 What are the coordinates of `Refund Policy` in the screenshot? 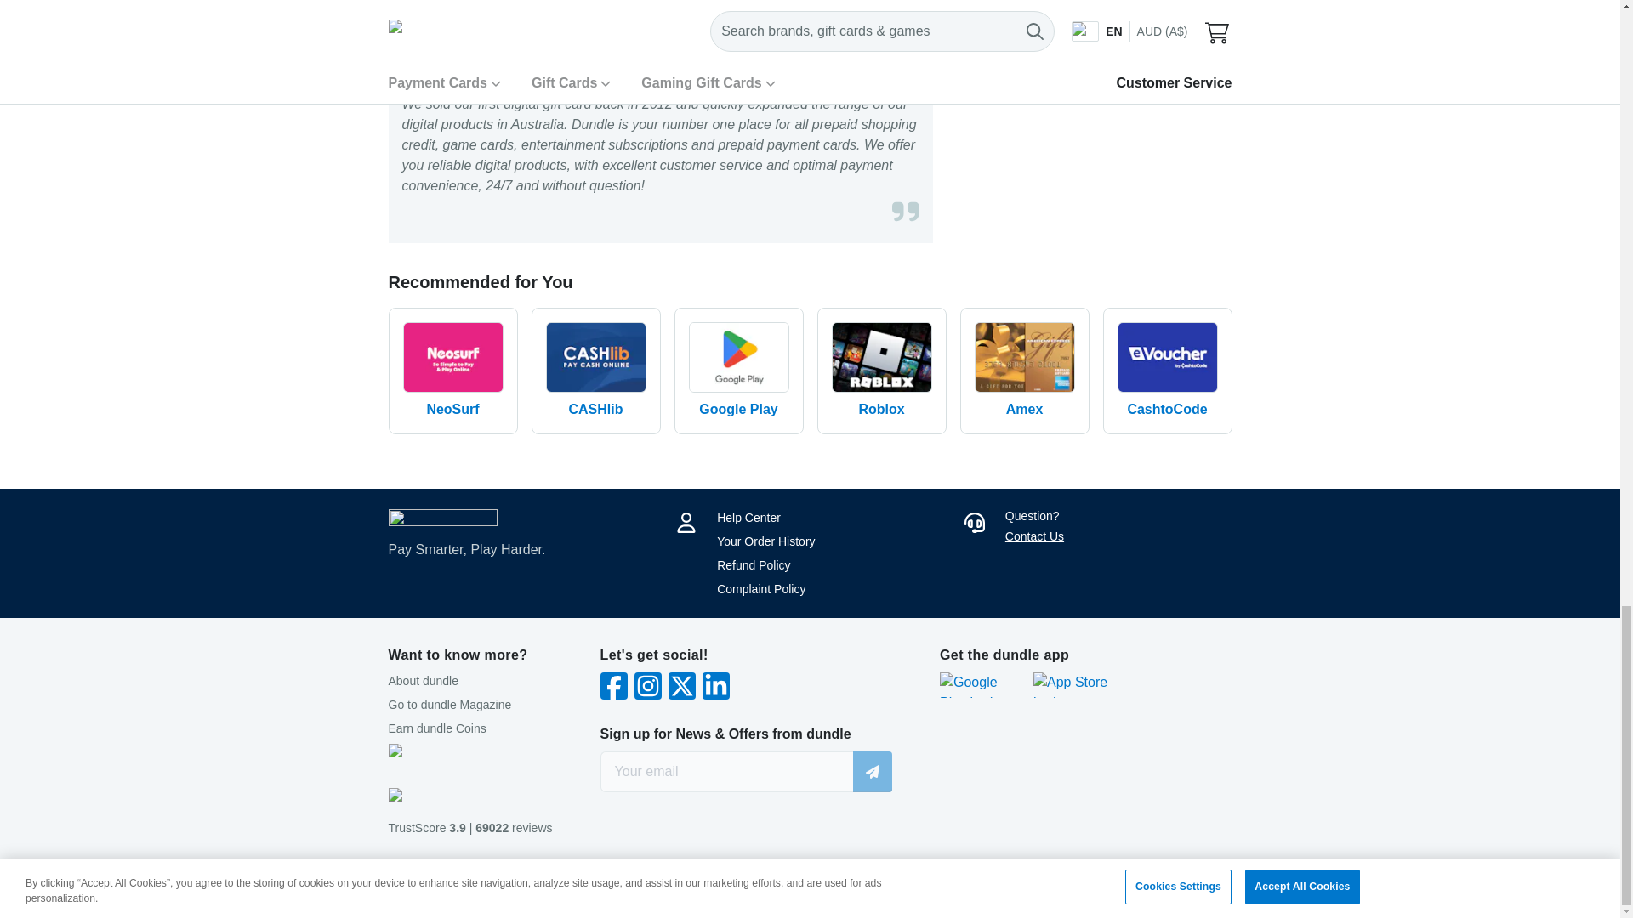 It's located at (754, 564).